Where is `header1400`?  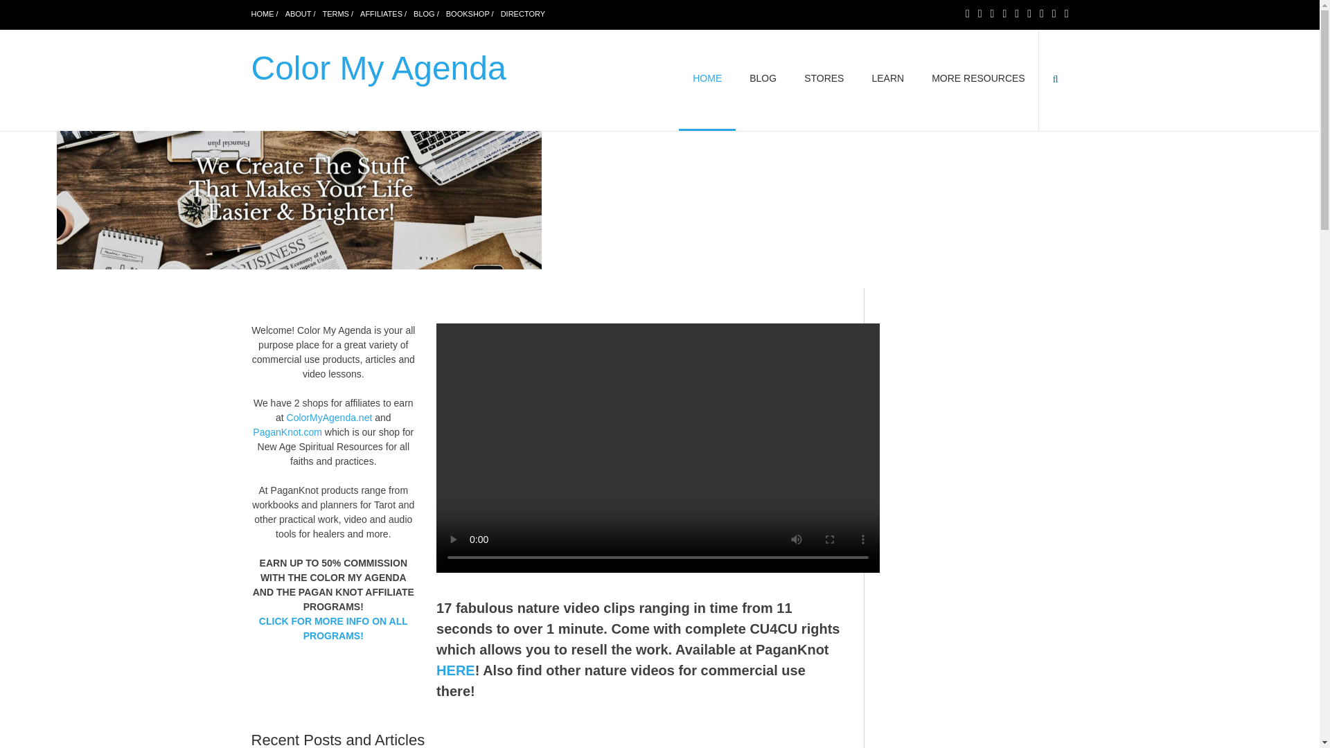
header1400 is located at coordinates (299, 199).